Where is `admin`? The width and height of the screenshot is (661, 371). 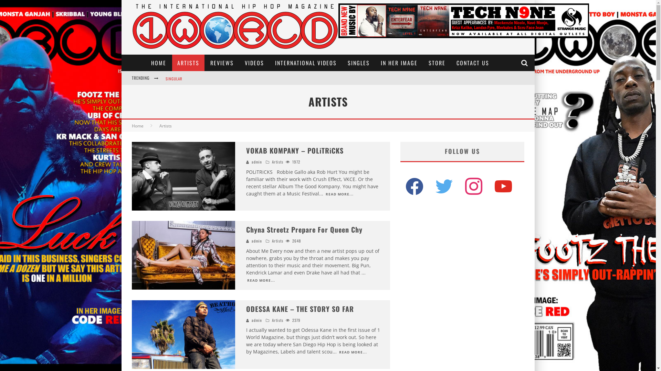
admin is located at coordinates (257, 320).